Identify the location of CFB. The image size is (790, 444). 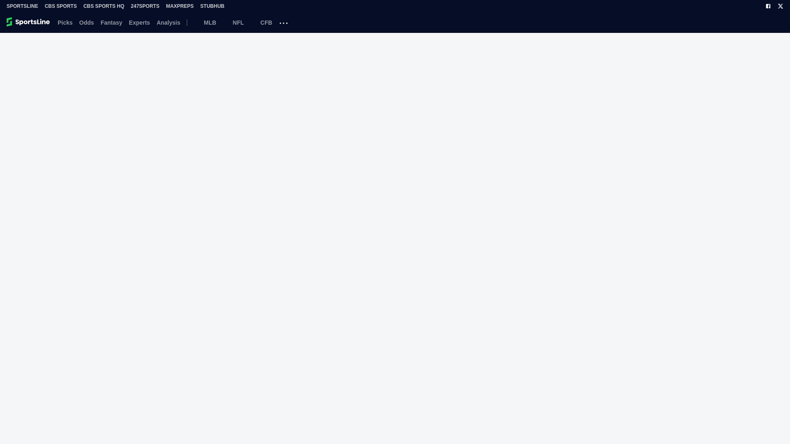
(261, 22).